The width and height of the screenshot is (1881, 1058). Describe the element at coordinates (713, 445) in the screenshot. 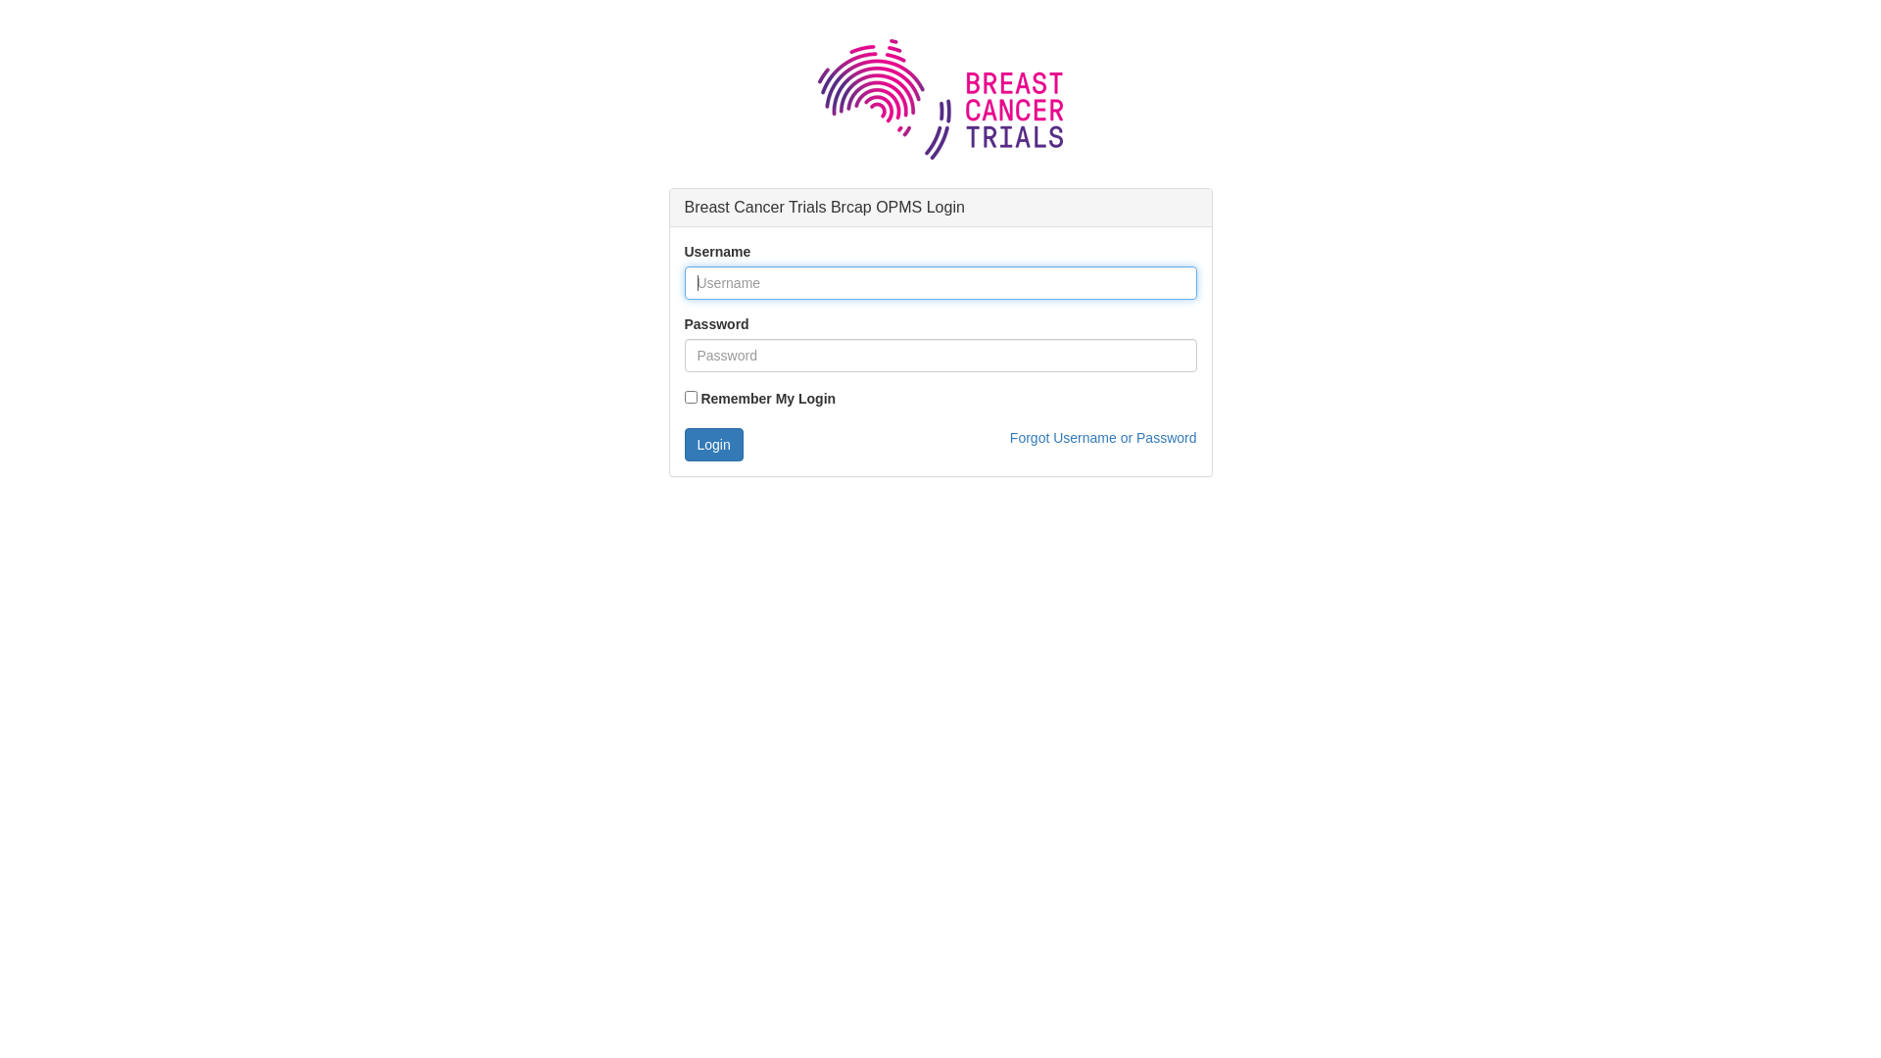

I see `Login` at that location.